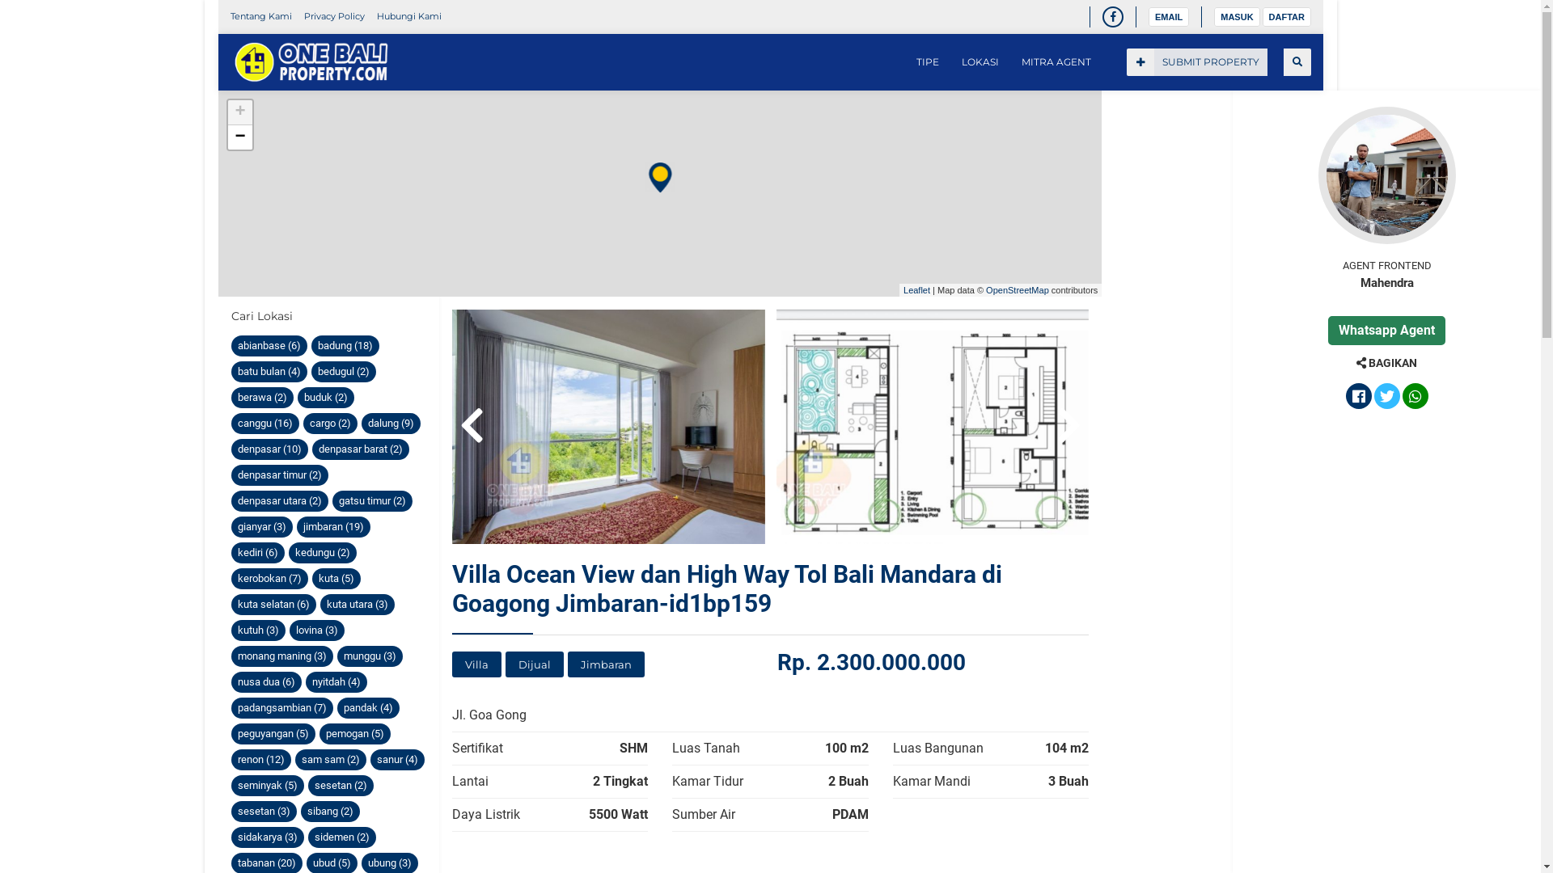 The width and height of the screenshot is (1553, 873). What do you see at coordinates (330, 812) in the screenshot?
I see `sibang (2)` at bounding box center [330, 812].